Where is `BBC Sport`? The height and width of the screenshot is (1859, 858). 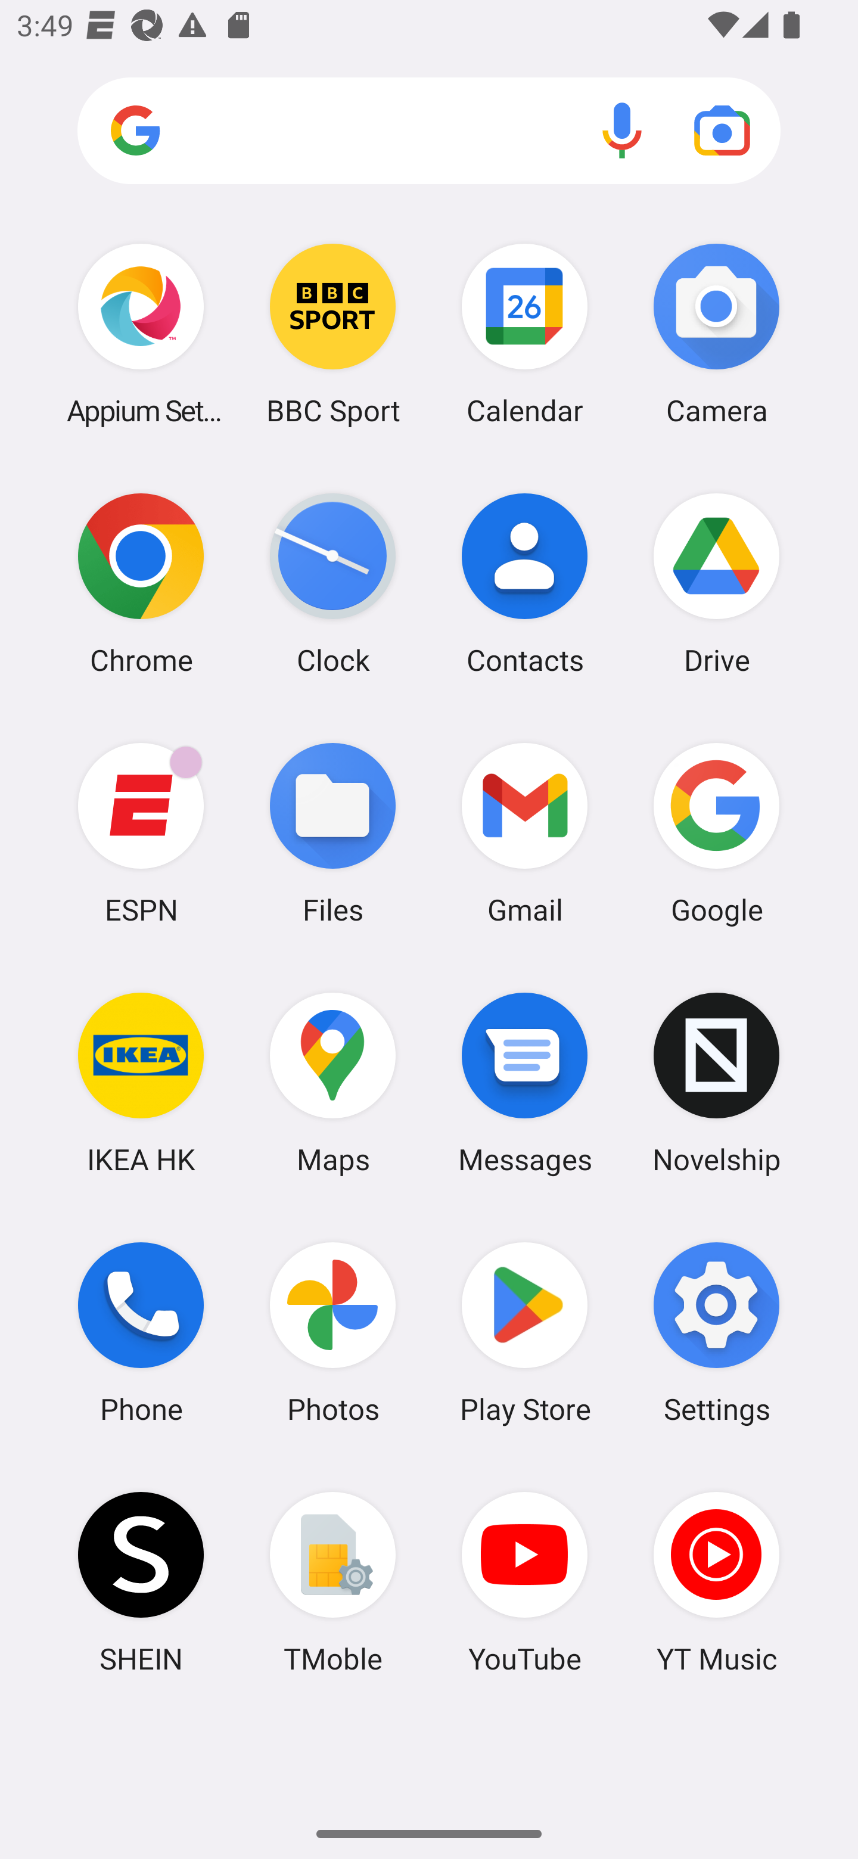
BBC Sport is located at coordinates (332, 334).